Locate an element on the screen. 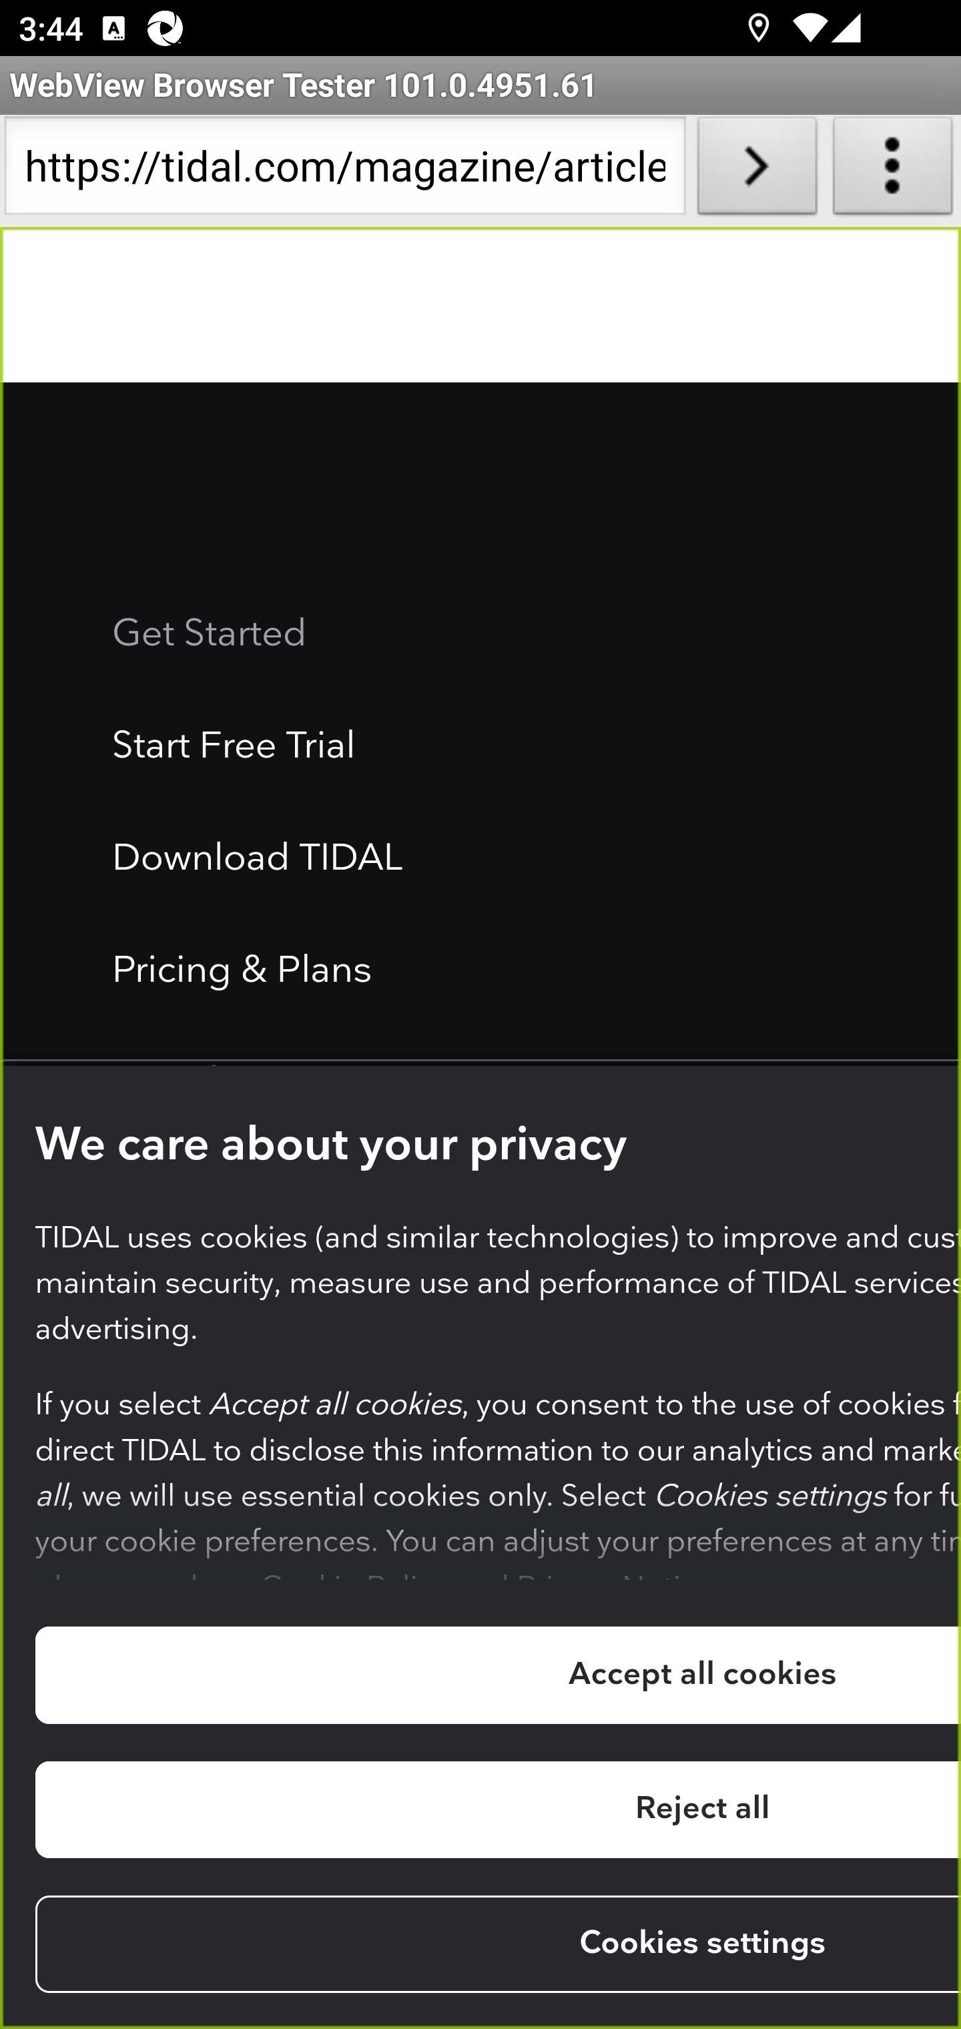 This screenshot has width=961, height=2029. Reject all is located at coordinates (497, 1811).